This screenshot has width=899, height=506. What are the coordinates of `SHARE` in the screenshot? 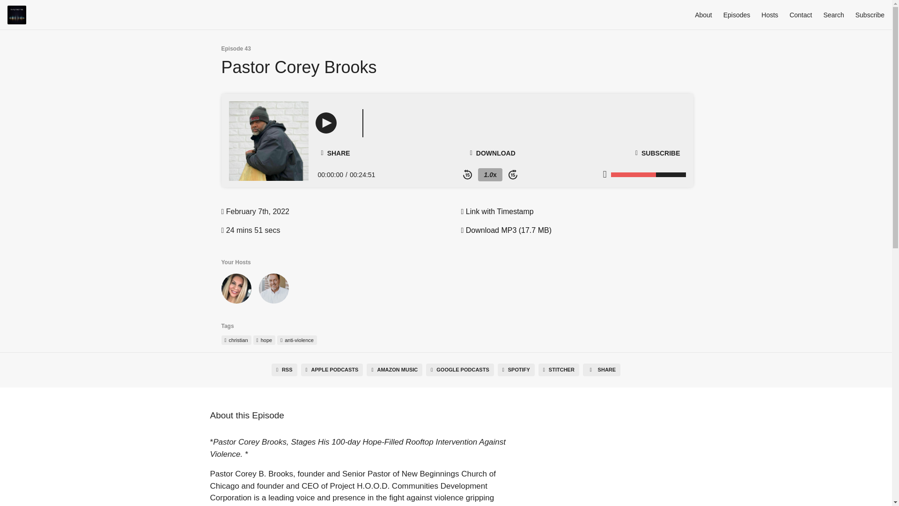 It's located at (601, 370).